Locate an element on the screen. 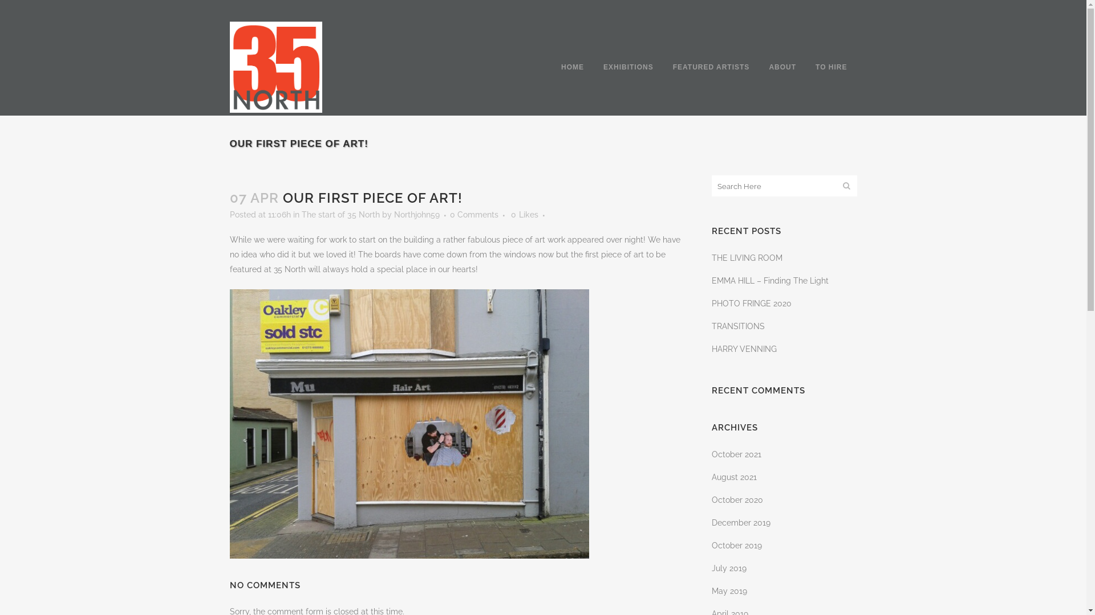 The height and width of the screenshot is (615, 1095). ABOUT is located at coordinates (782, 67).